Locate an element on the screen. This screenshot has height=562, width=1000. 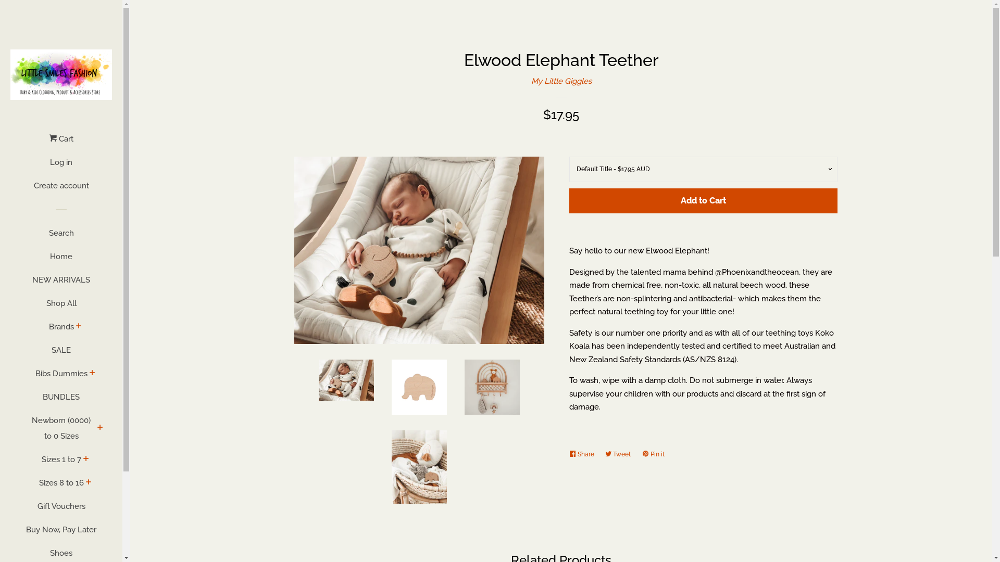
Cart is located at coordinates (61, 143).